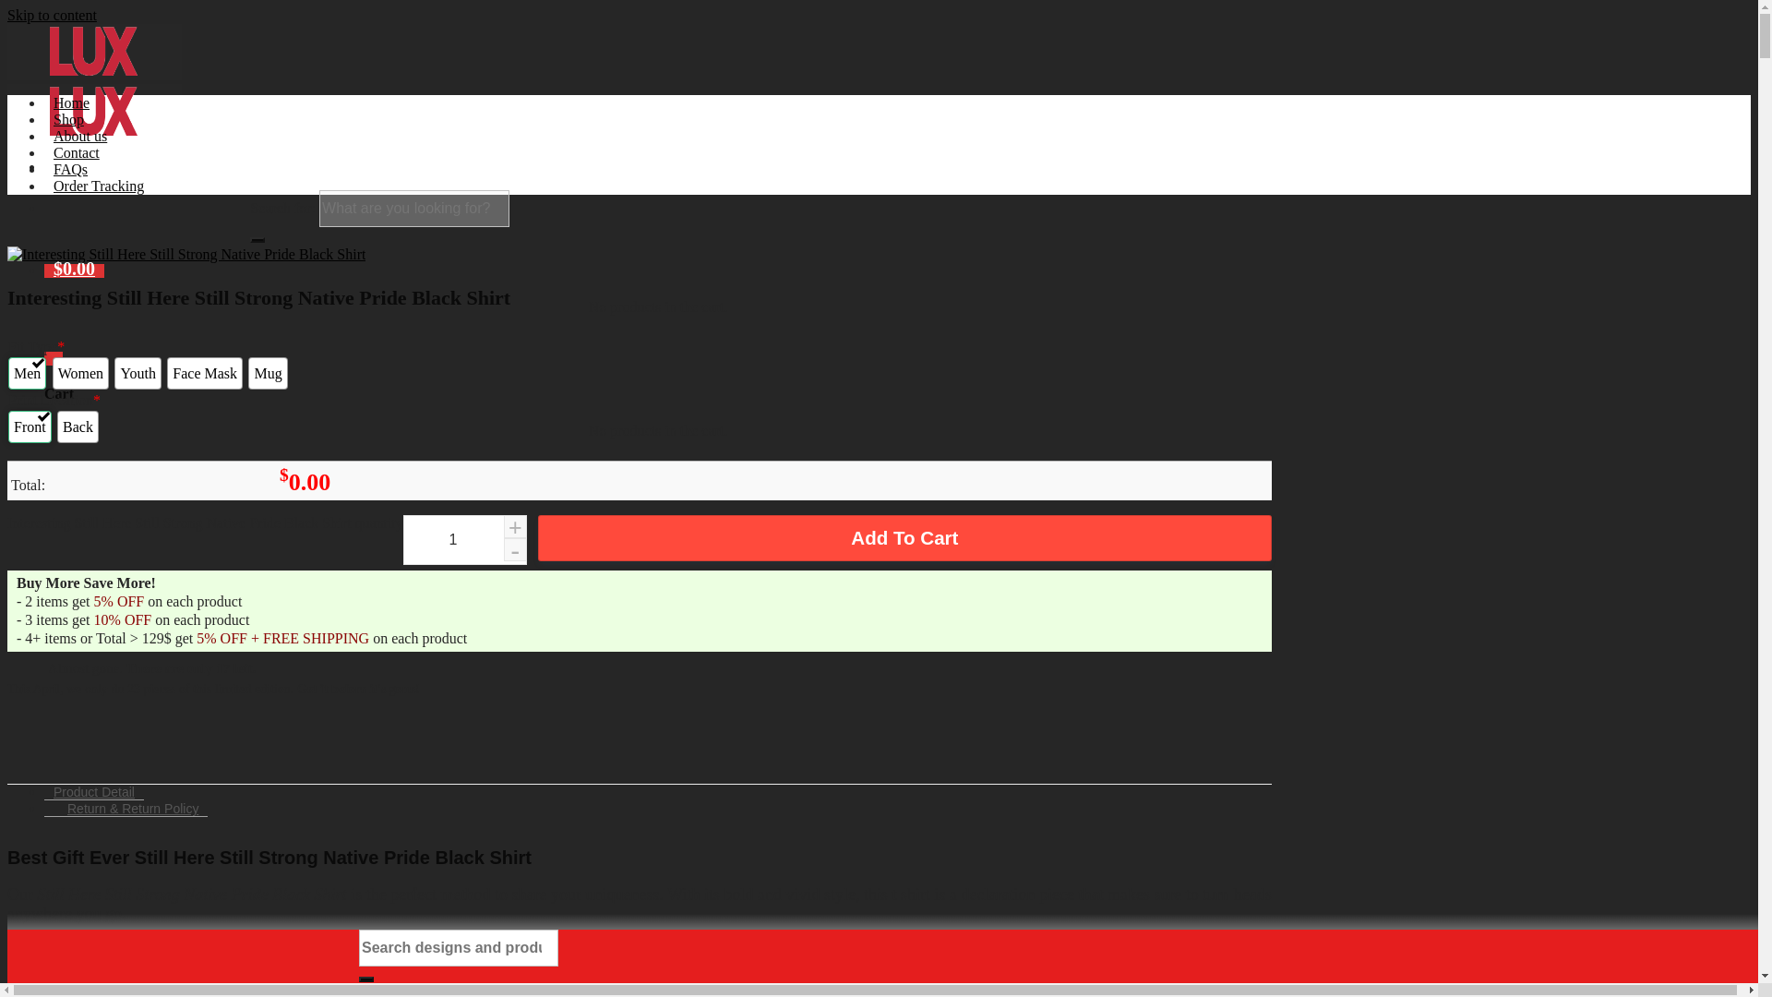  Describe the element at coordinates (27, 373) in the screenshot. I see `Men` at that location.